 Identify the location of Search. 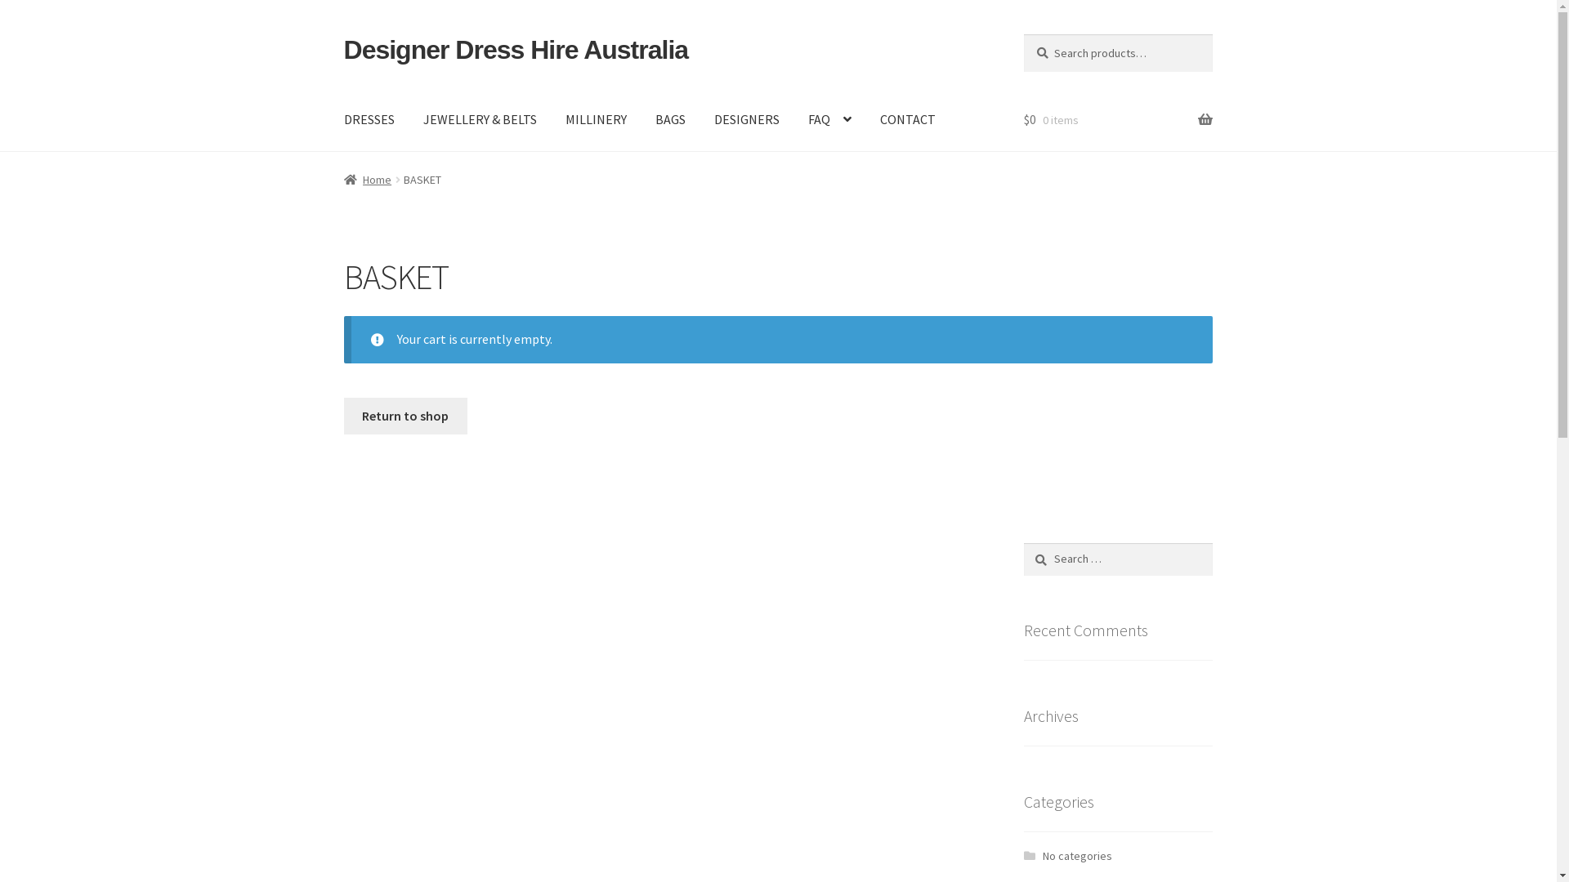
(1023, 542).